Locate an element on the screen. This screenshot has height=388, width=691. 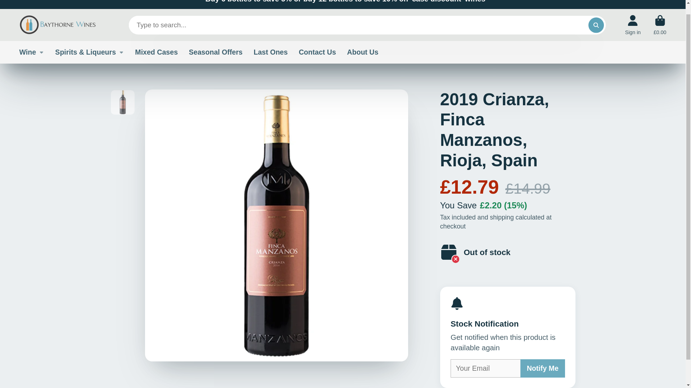
About Us is located at coordinates (362, 52).